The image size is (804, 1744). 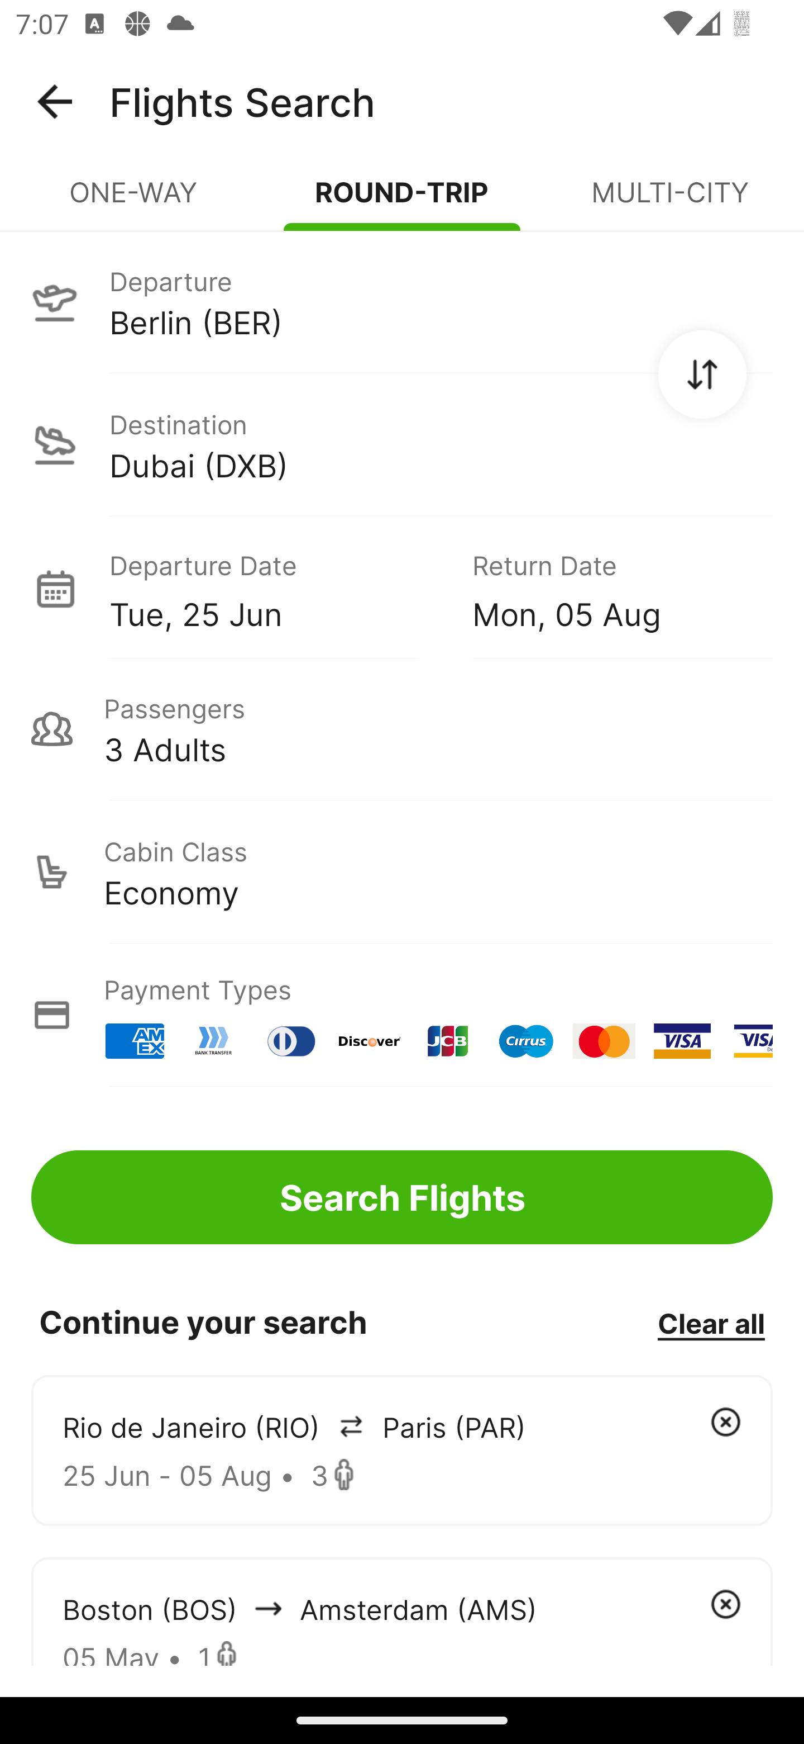 What do you see at coordinates (402, 201) in the screenshot?
I see `ROUND-TRIP` at bounding box center [402, 201].